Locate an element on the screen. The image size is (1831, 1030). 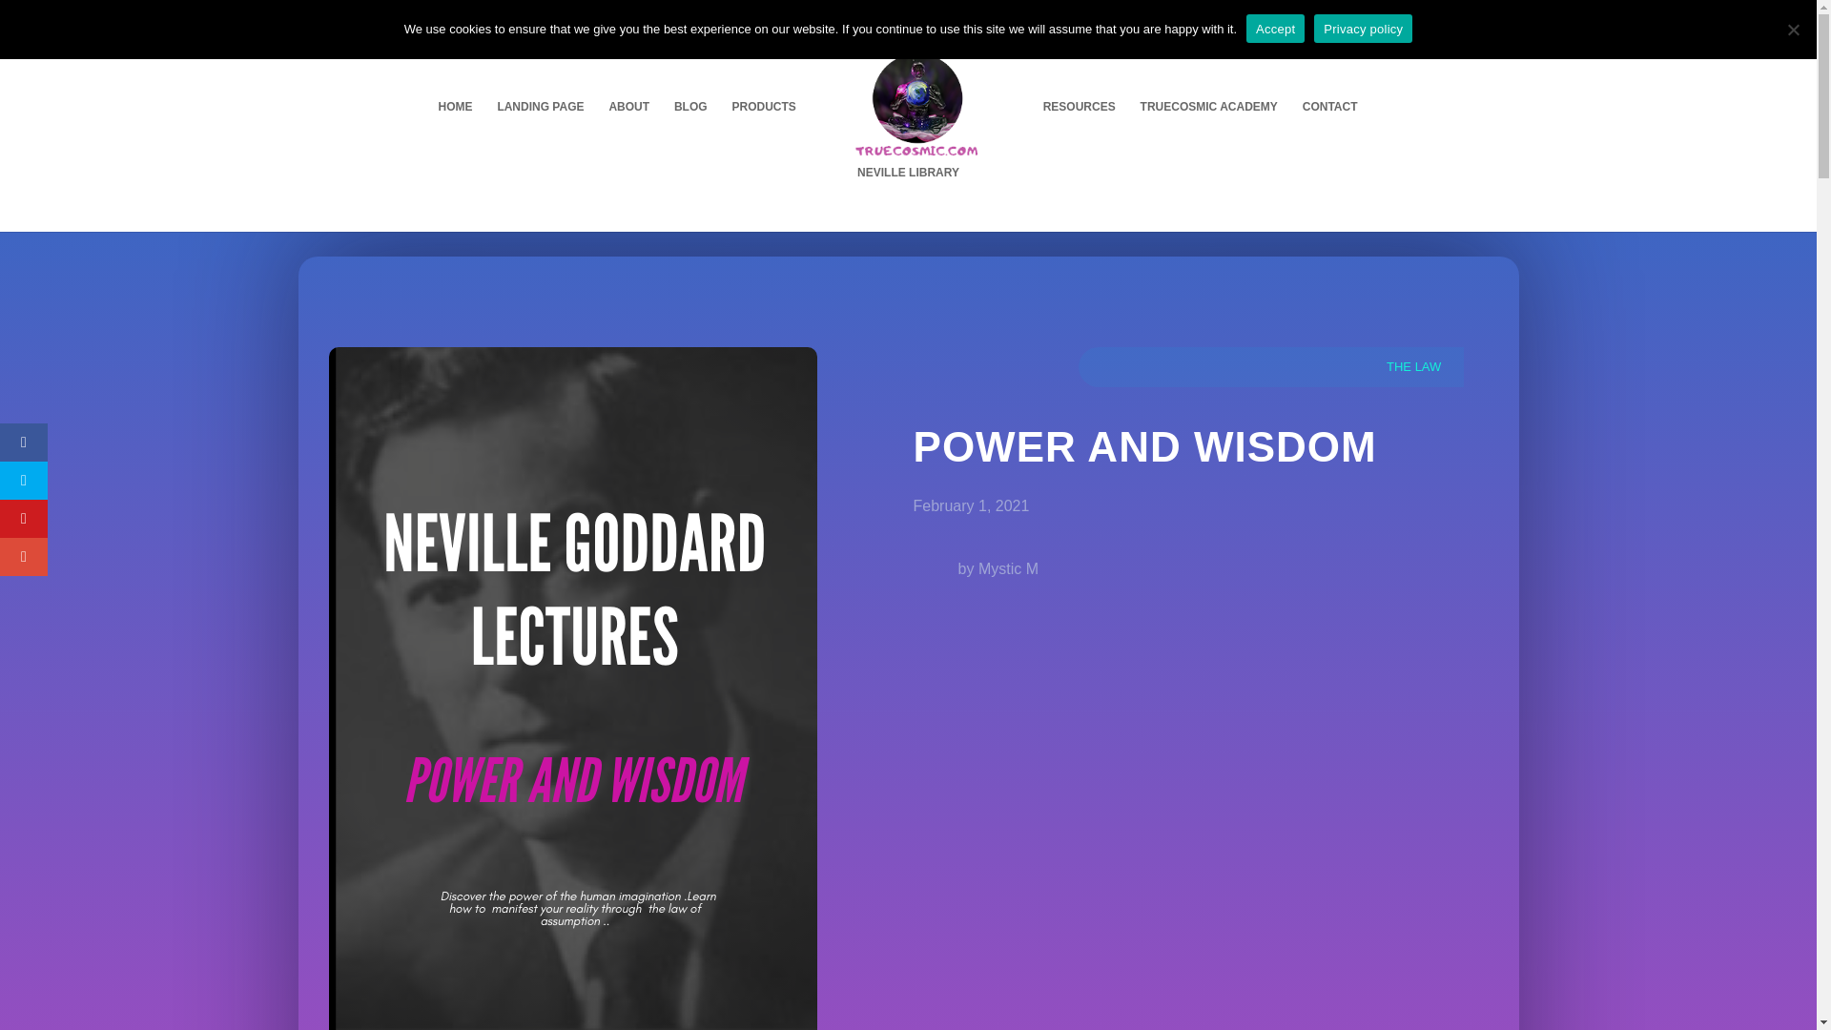
NEVILLE LIBRARY is located at coordinates (908, 198).